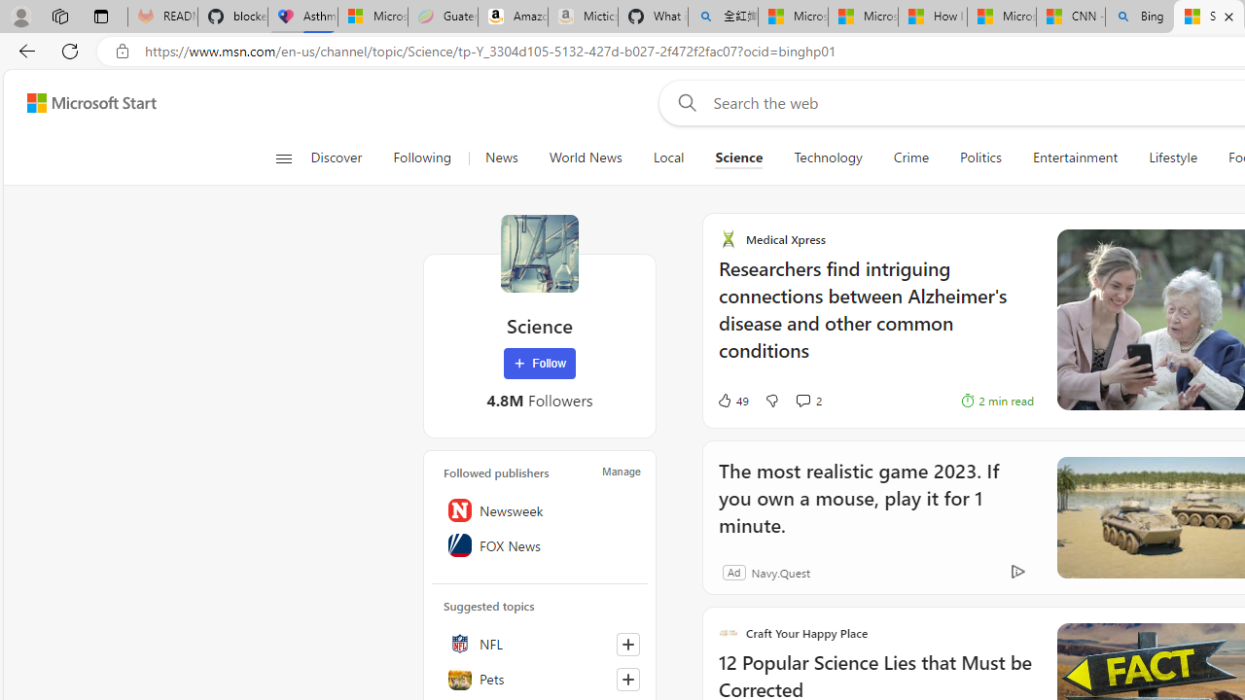 The image size is (1245, 700). What do you see at coordinates (1172, 157) in the screenshot?
I see `Lifestyle` at bounding box center [1172, 157].